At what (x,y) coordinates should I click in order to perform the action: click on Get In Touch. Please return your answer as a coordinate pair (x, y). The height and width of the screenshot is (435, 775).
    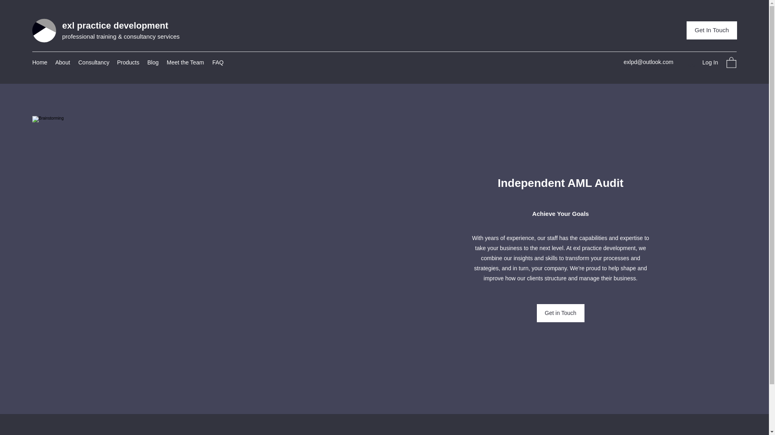
    Looking at the image, I should click on (712, 30).